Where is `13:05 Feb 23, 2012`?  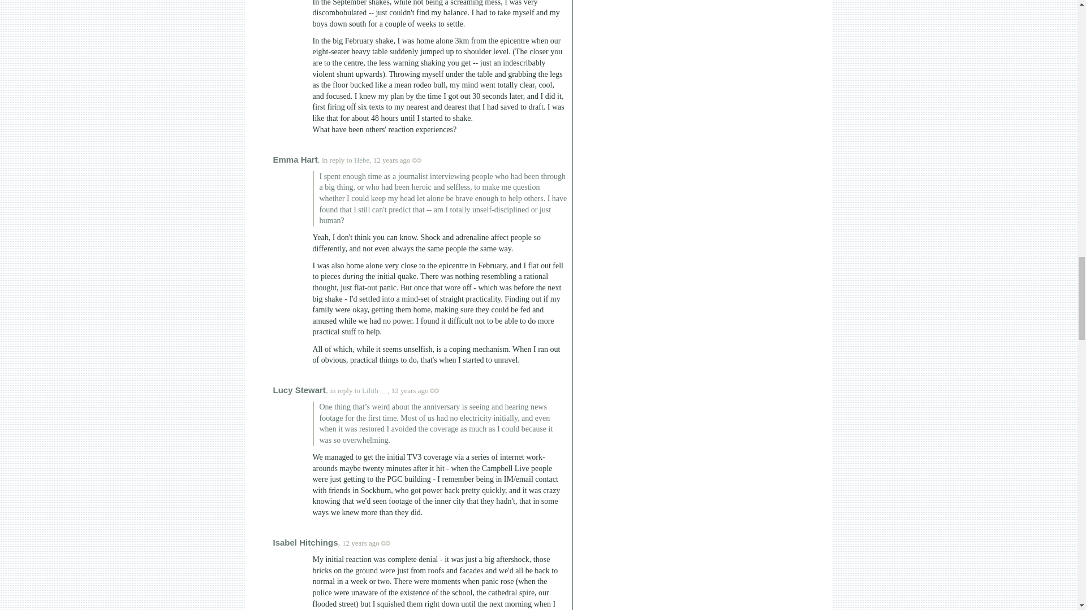 13:05 Feb 23, 2012 is located at coordinates (391, 160).